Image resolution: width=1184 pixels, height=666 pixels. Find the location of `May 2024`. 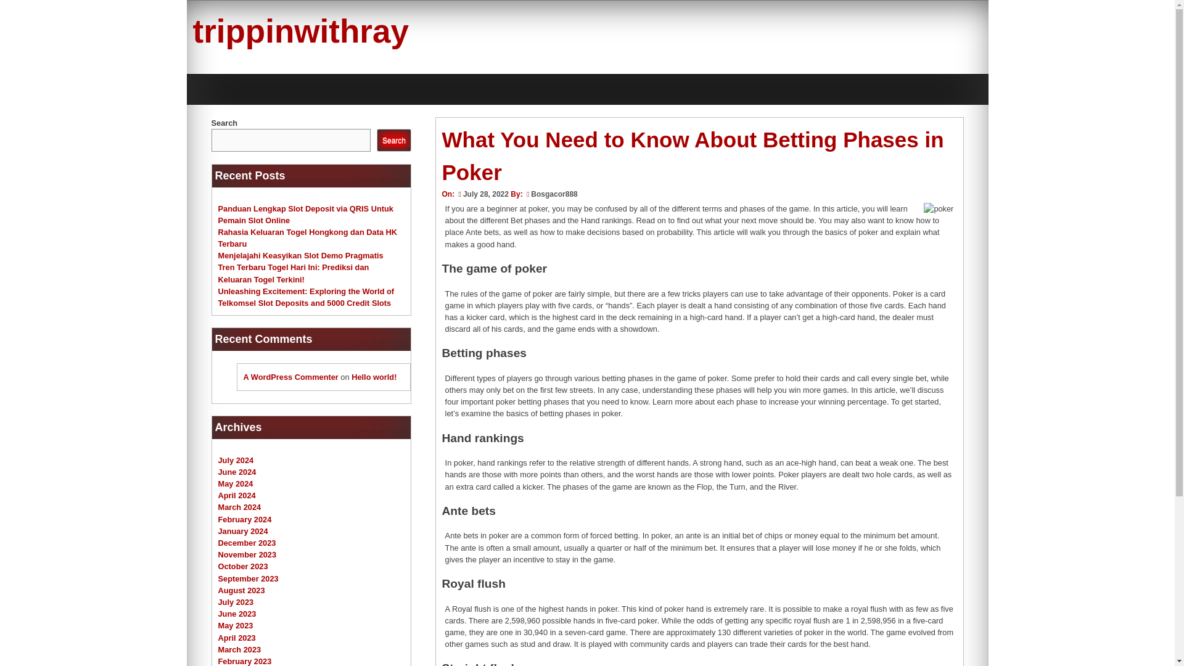

May 2024 is located at coordinates (236, 483).